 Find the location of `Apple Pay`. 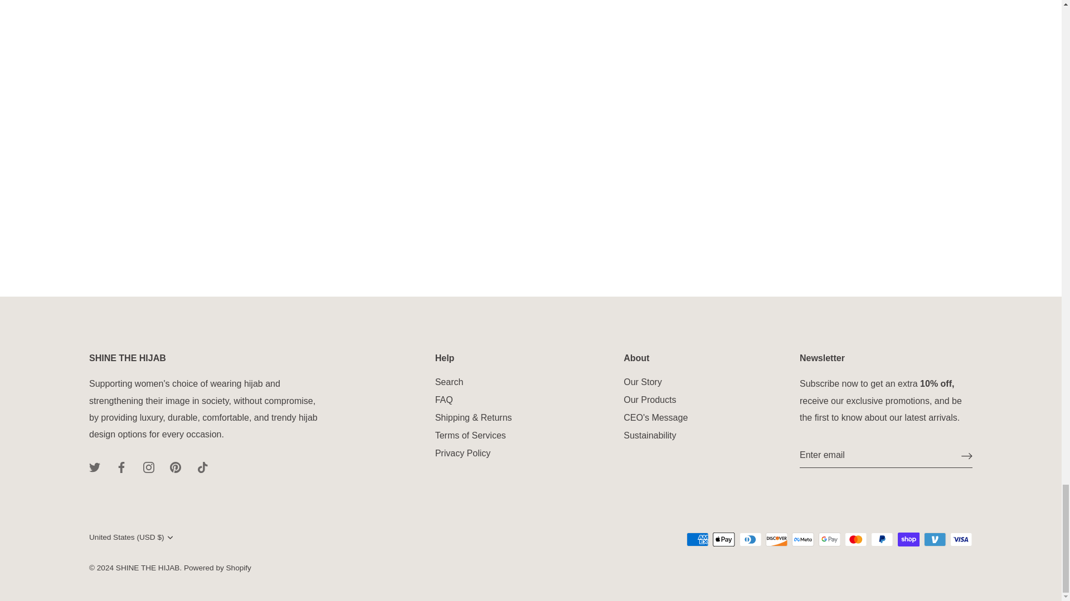

Apple Pay is located at coordinates (723, 539).